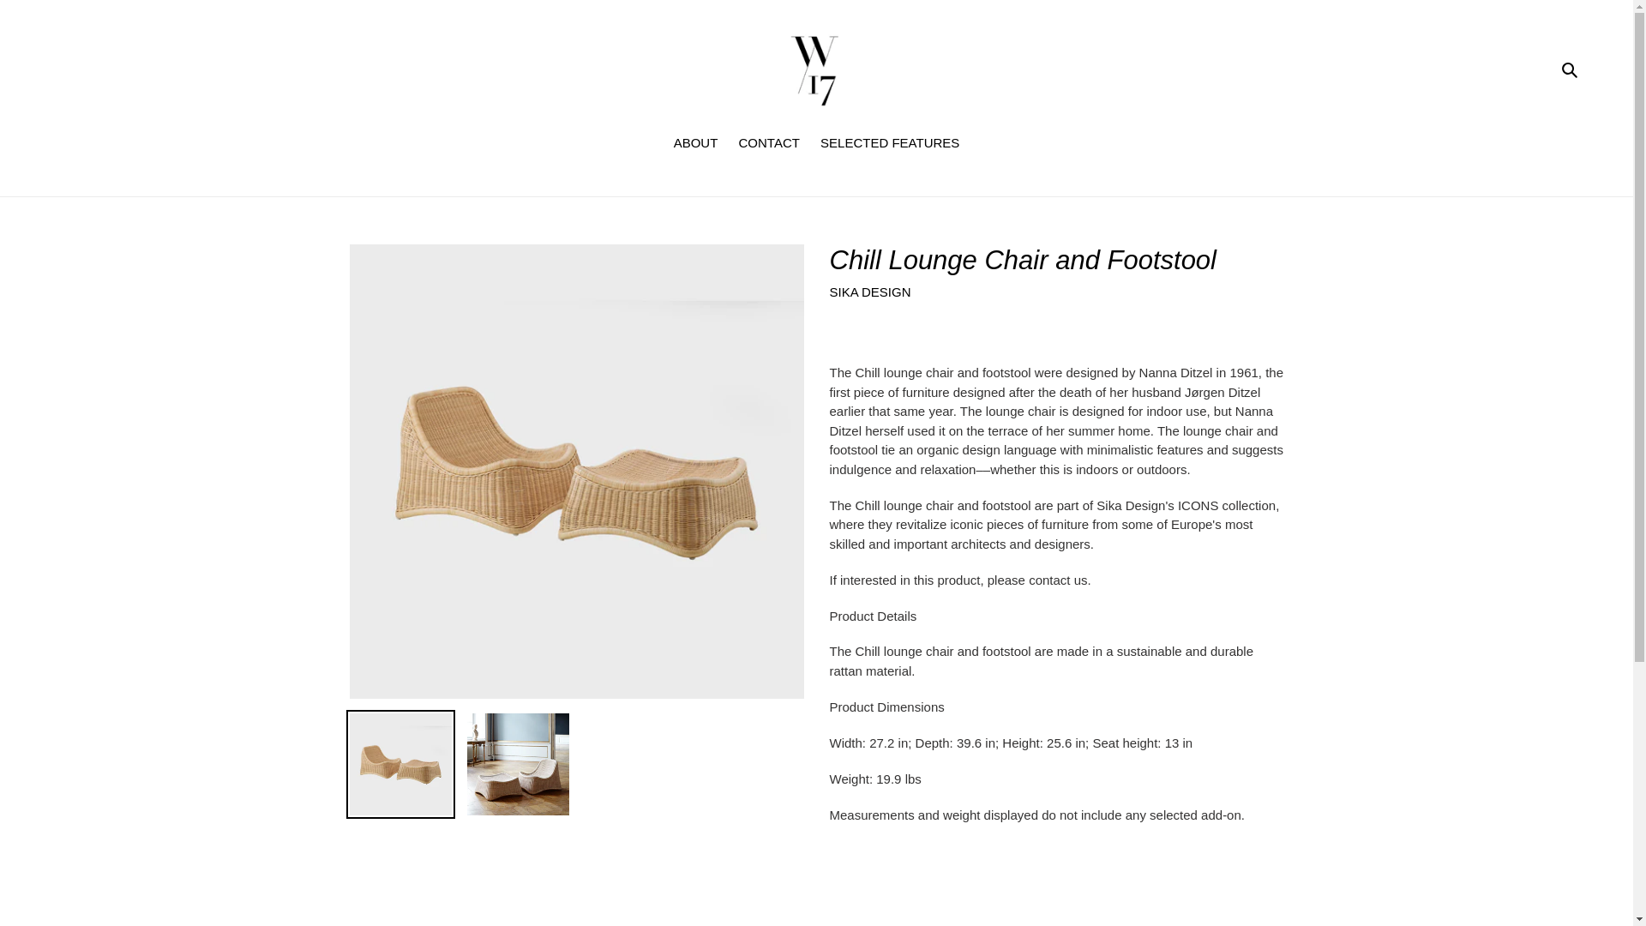 This screenshot has width=1646, height=926. What do you see at coordinates (870, 292) in the screenshot?
I see `Sika Design` at bounding box center [870, 292].